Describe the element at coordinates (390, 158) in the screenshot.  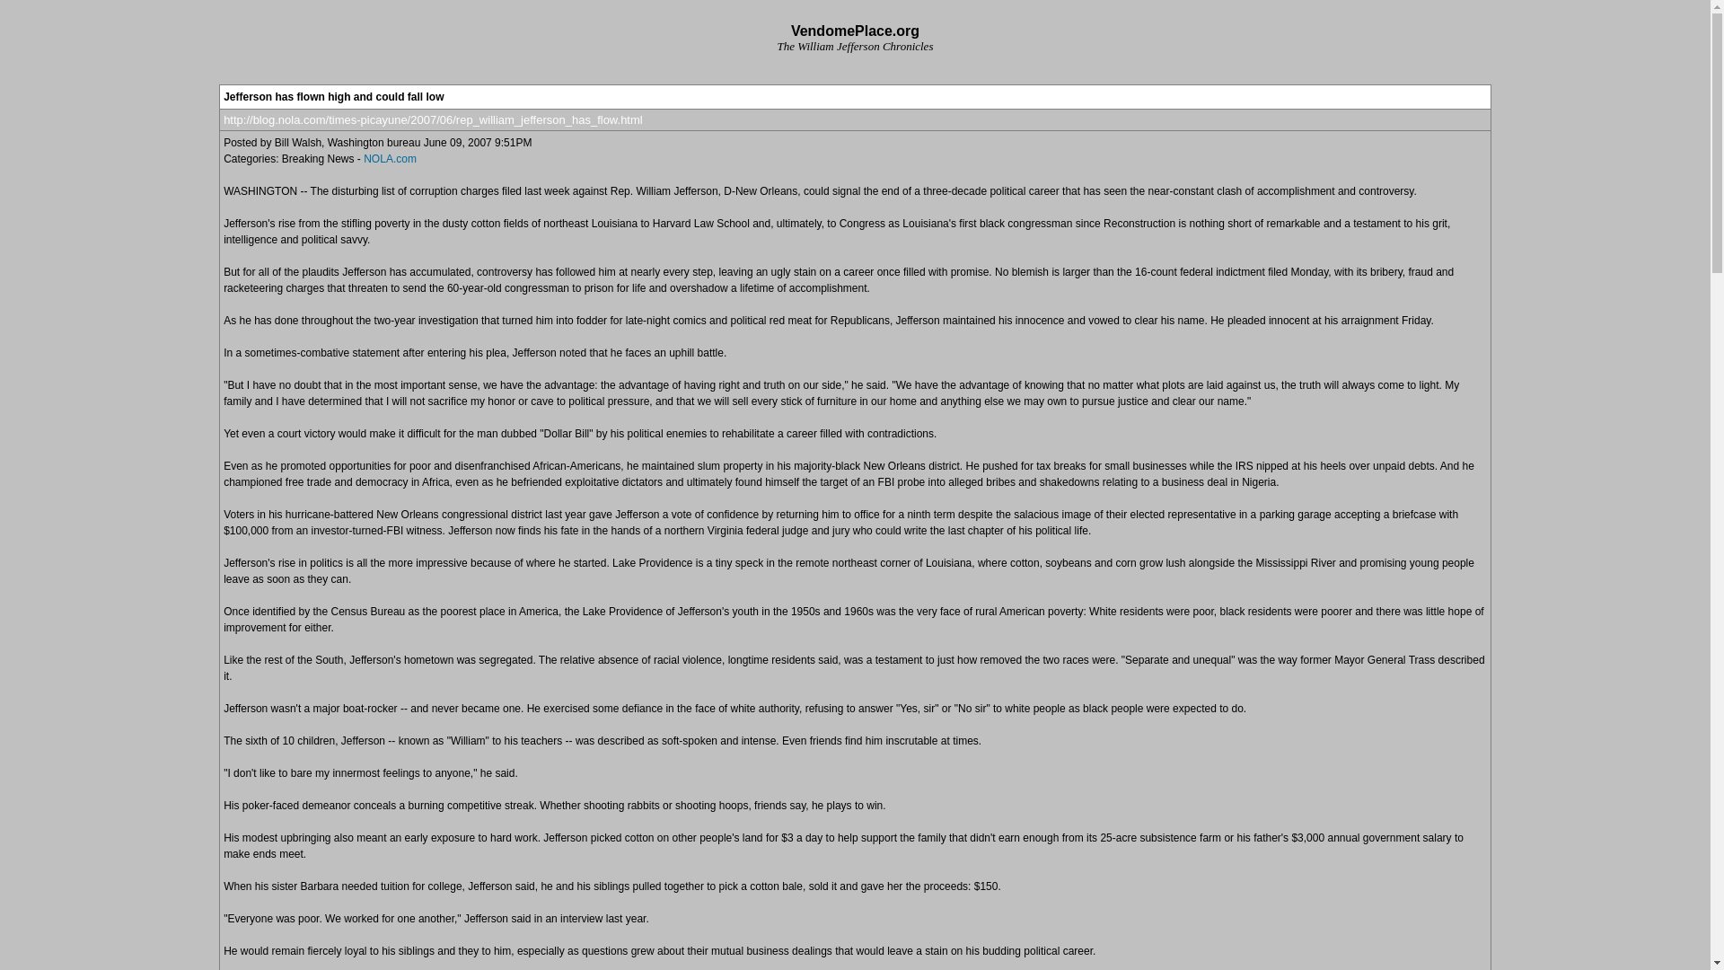
I see `NOLA.com` at that location.